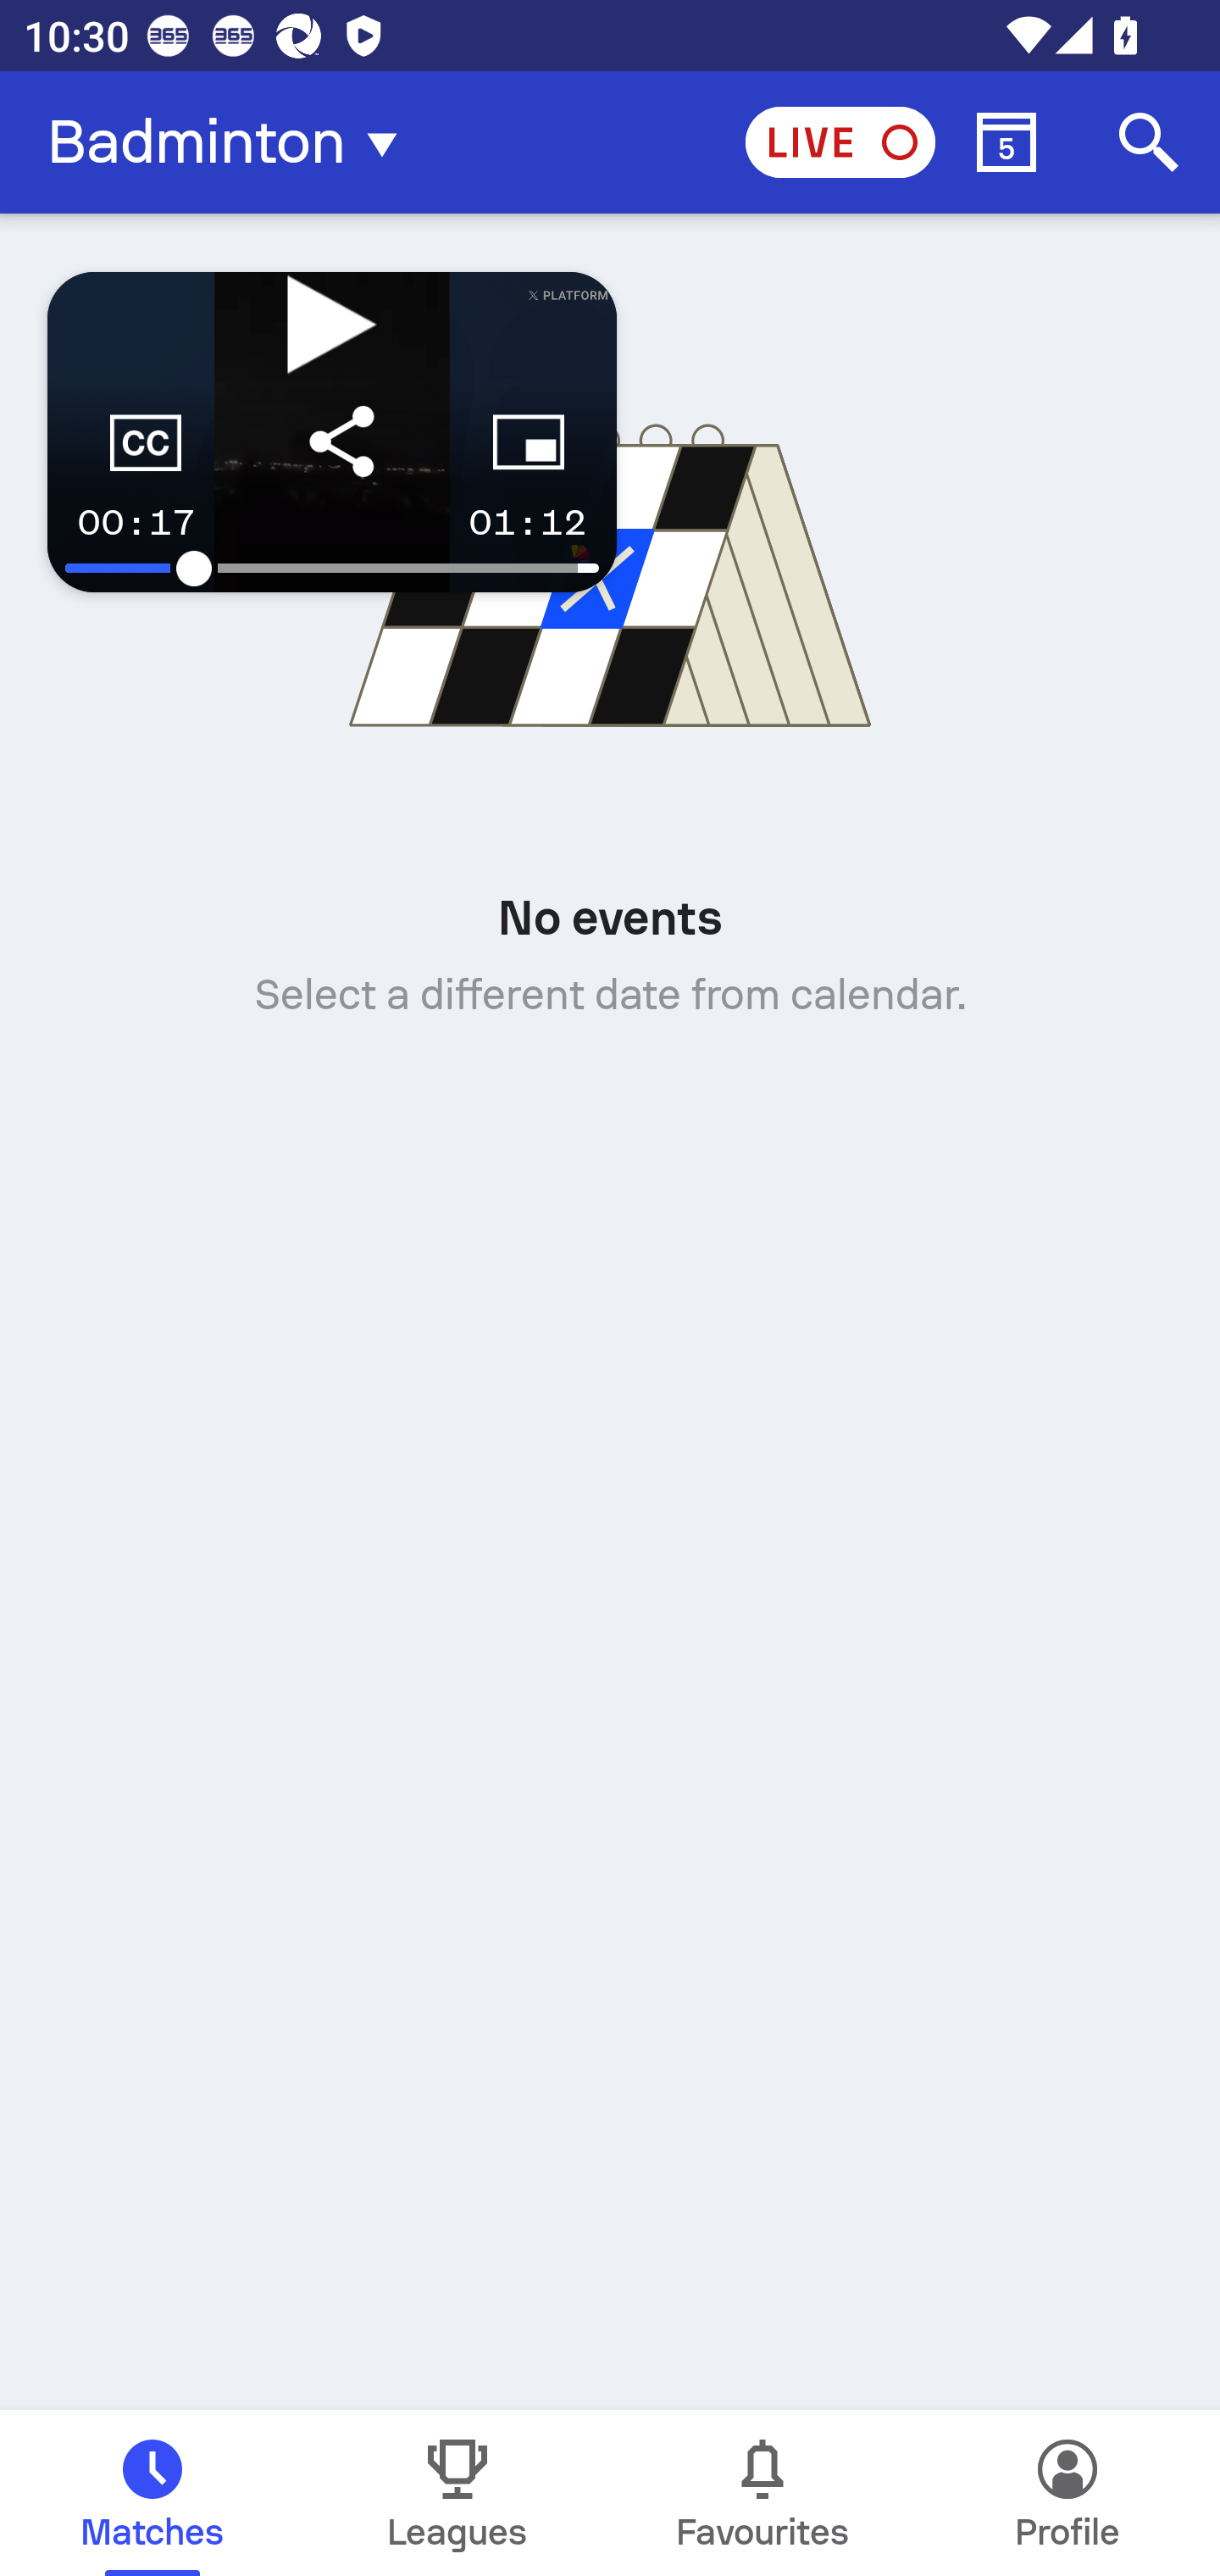 The height and width of the screenshot is (2576, 1220). I want to click on No events Select a different date from calendar., so click(610, 688).